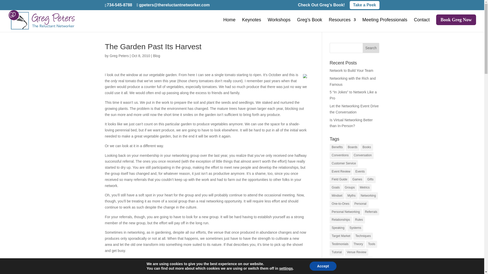 This screenshot has width=488, height=274. Describe the element at coordinates (229, 25) in the screenshot. I see `Home` at that location.